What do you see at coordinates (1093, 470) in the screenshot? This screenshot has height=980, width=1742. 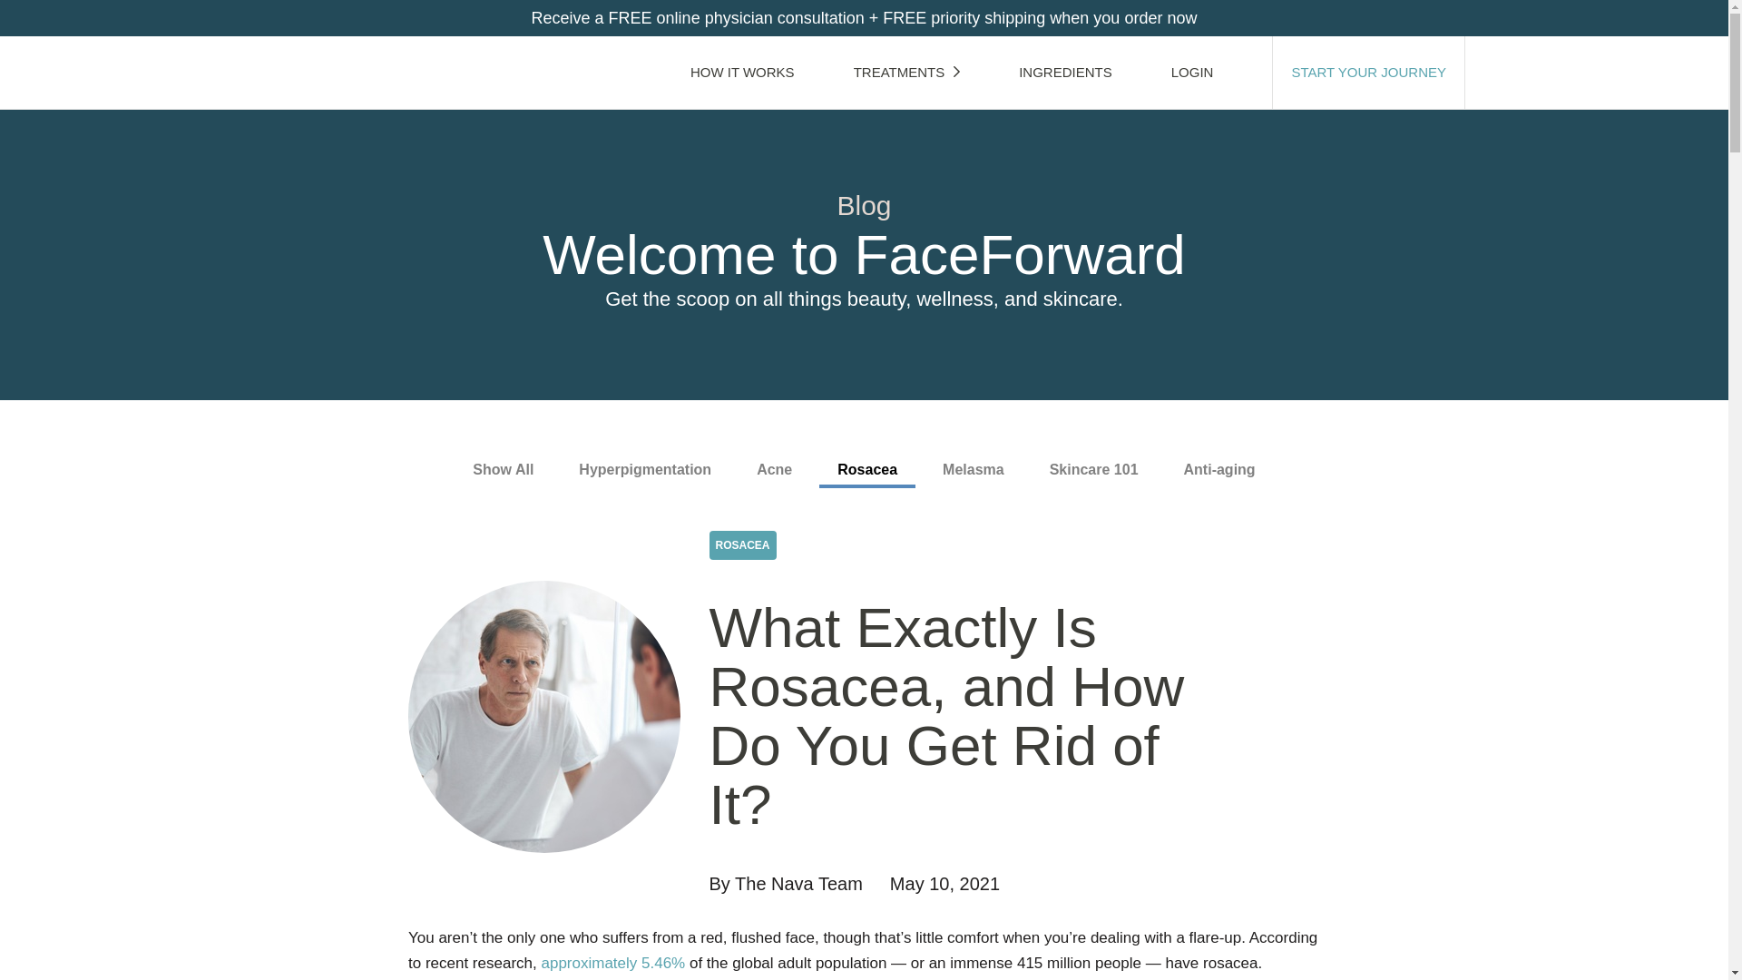 I see `Skincare 101` at bounding box center [1093, 470].